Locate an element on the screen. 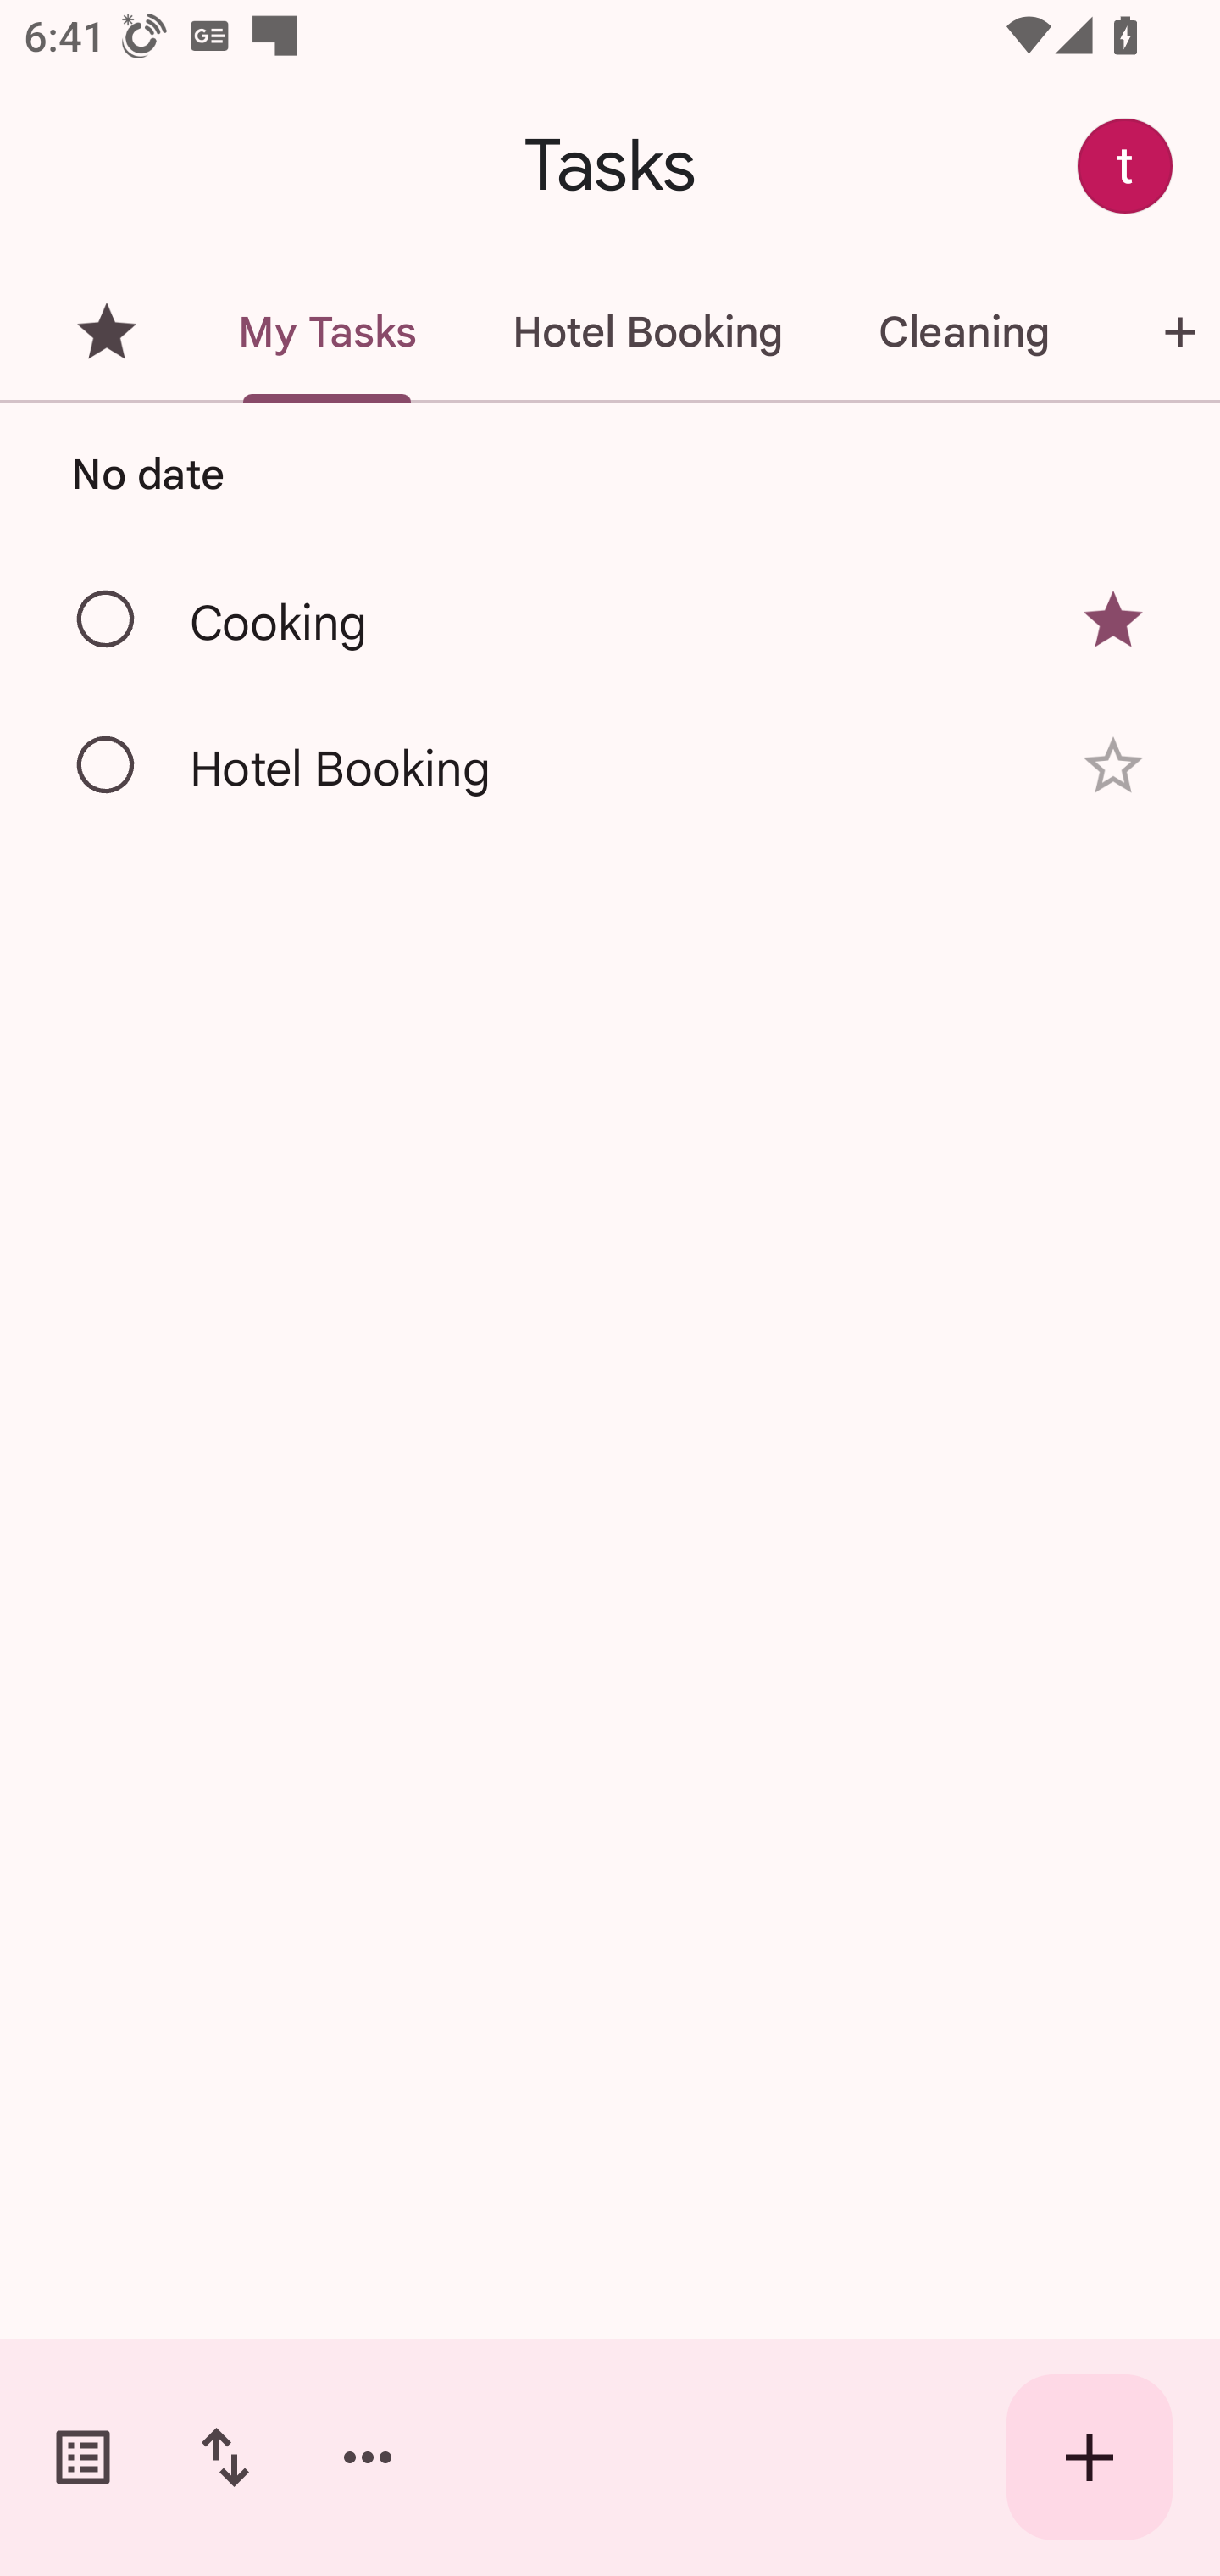  Create new task is located at coordinates (1090, 2457).